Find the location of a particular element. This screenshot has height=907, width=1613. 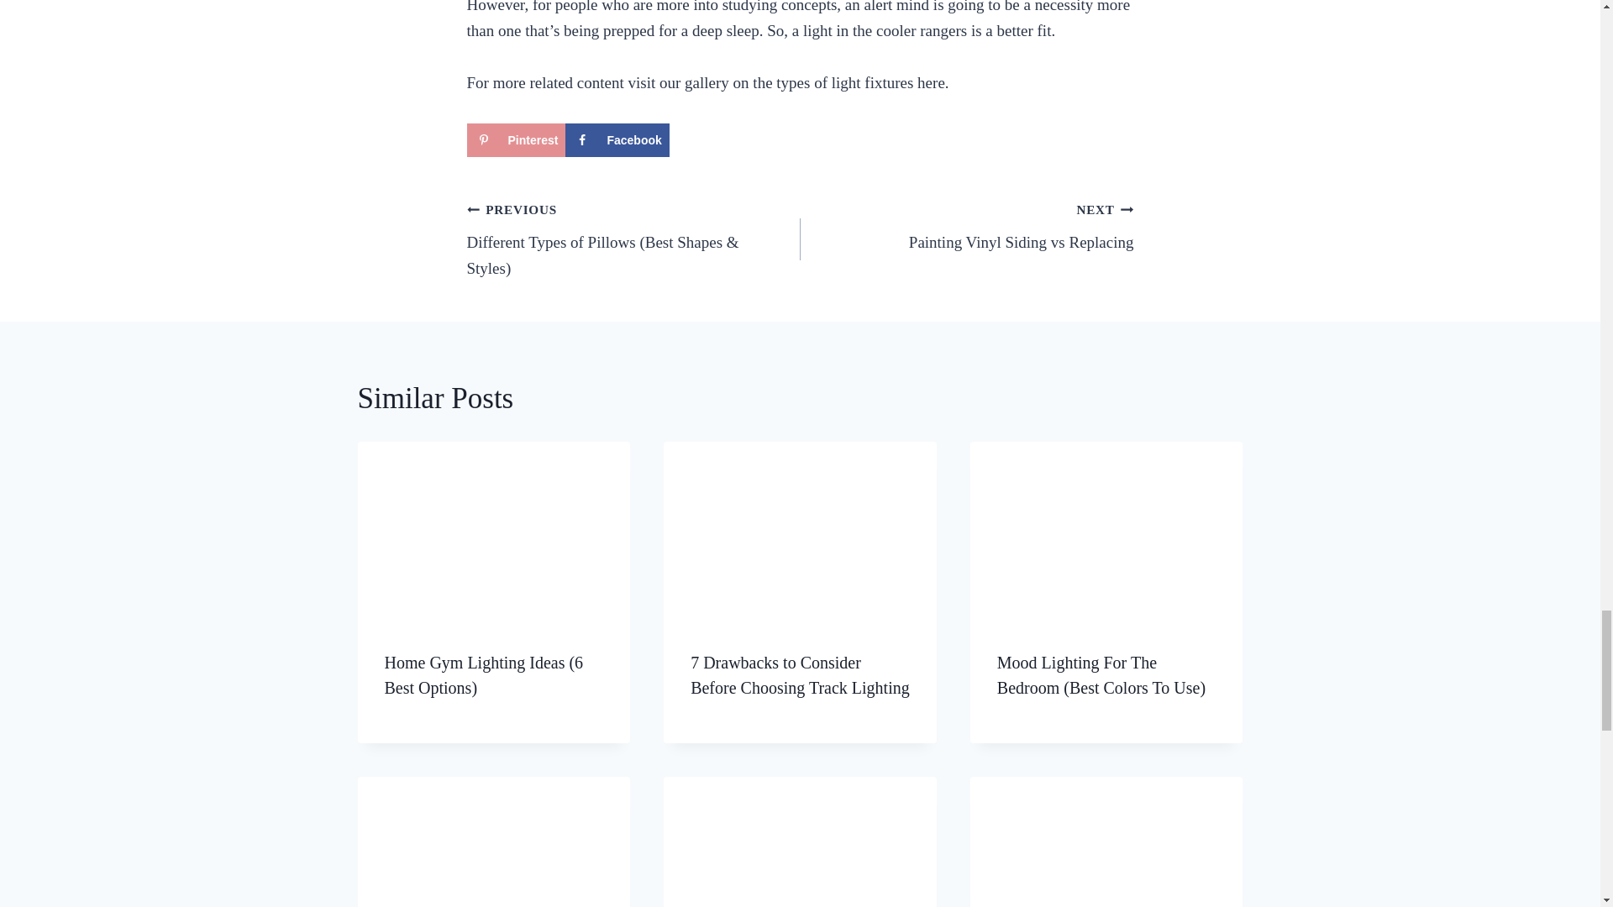

Save to Pinterest is located at coordinates (516, 139).